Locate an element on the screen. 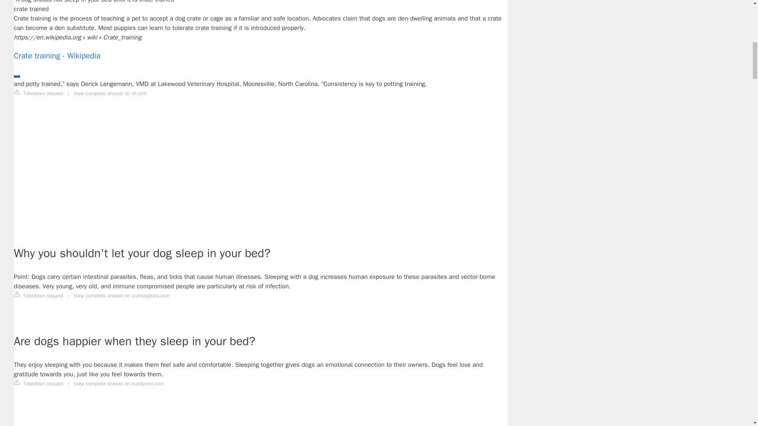  View complete answer on vcahospitals.com is located at coordinates (122, 296).